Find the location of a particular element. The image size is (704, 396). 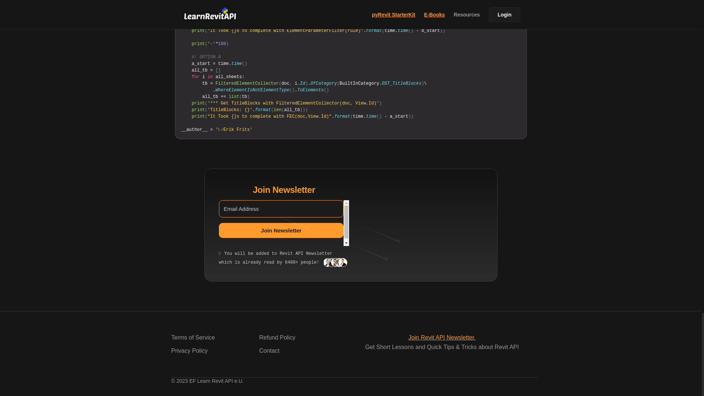

Contact is located at coordinates (269, 351).